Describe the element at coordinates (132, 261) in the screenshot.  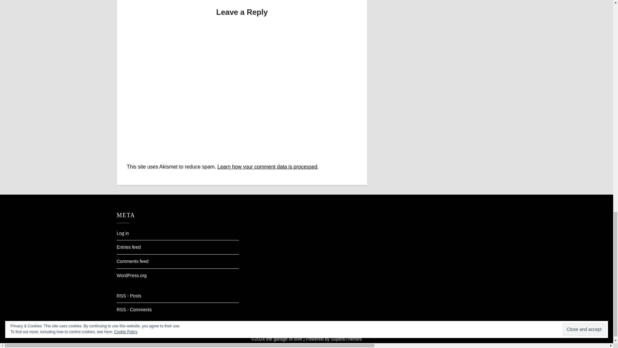
I see `Comments feed` at that location.